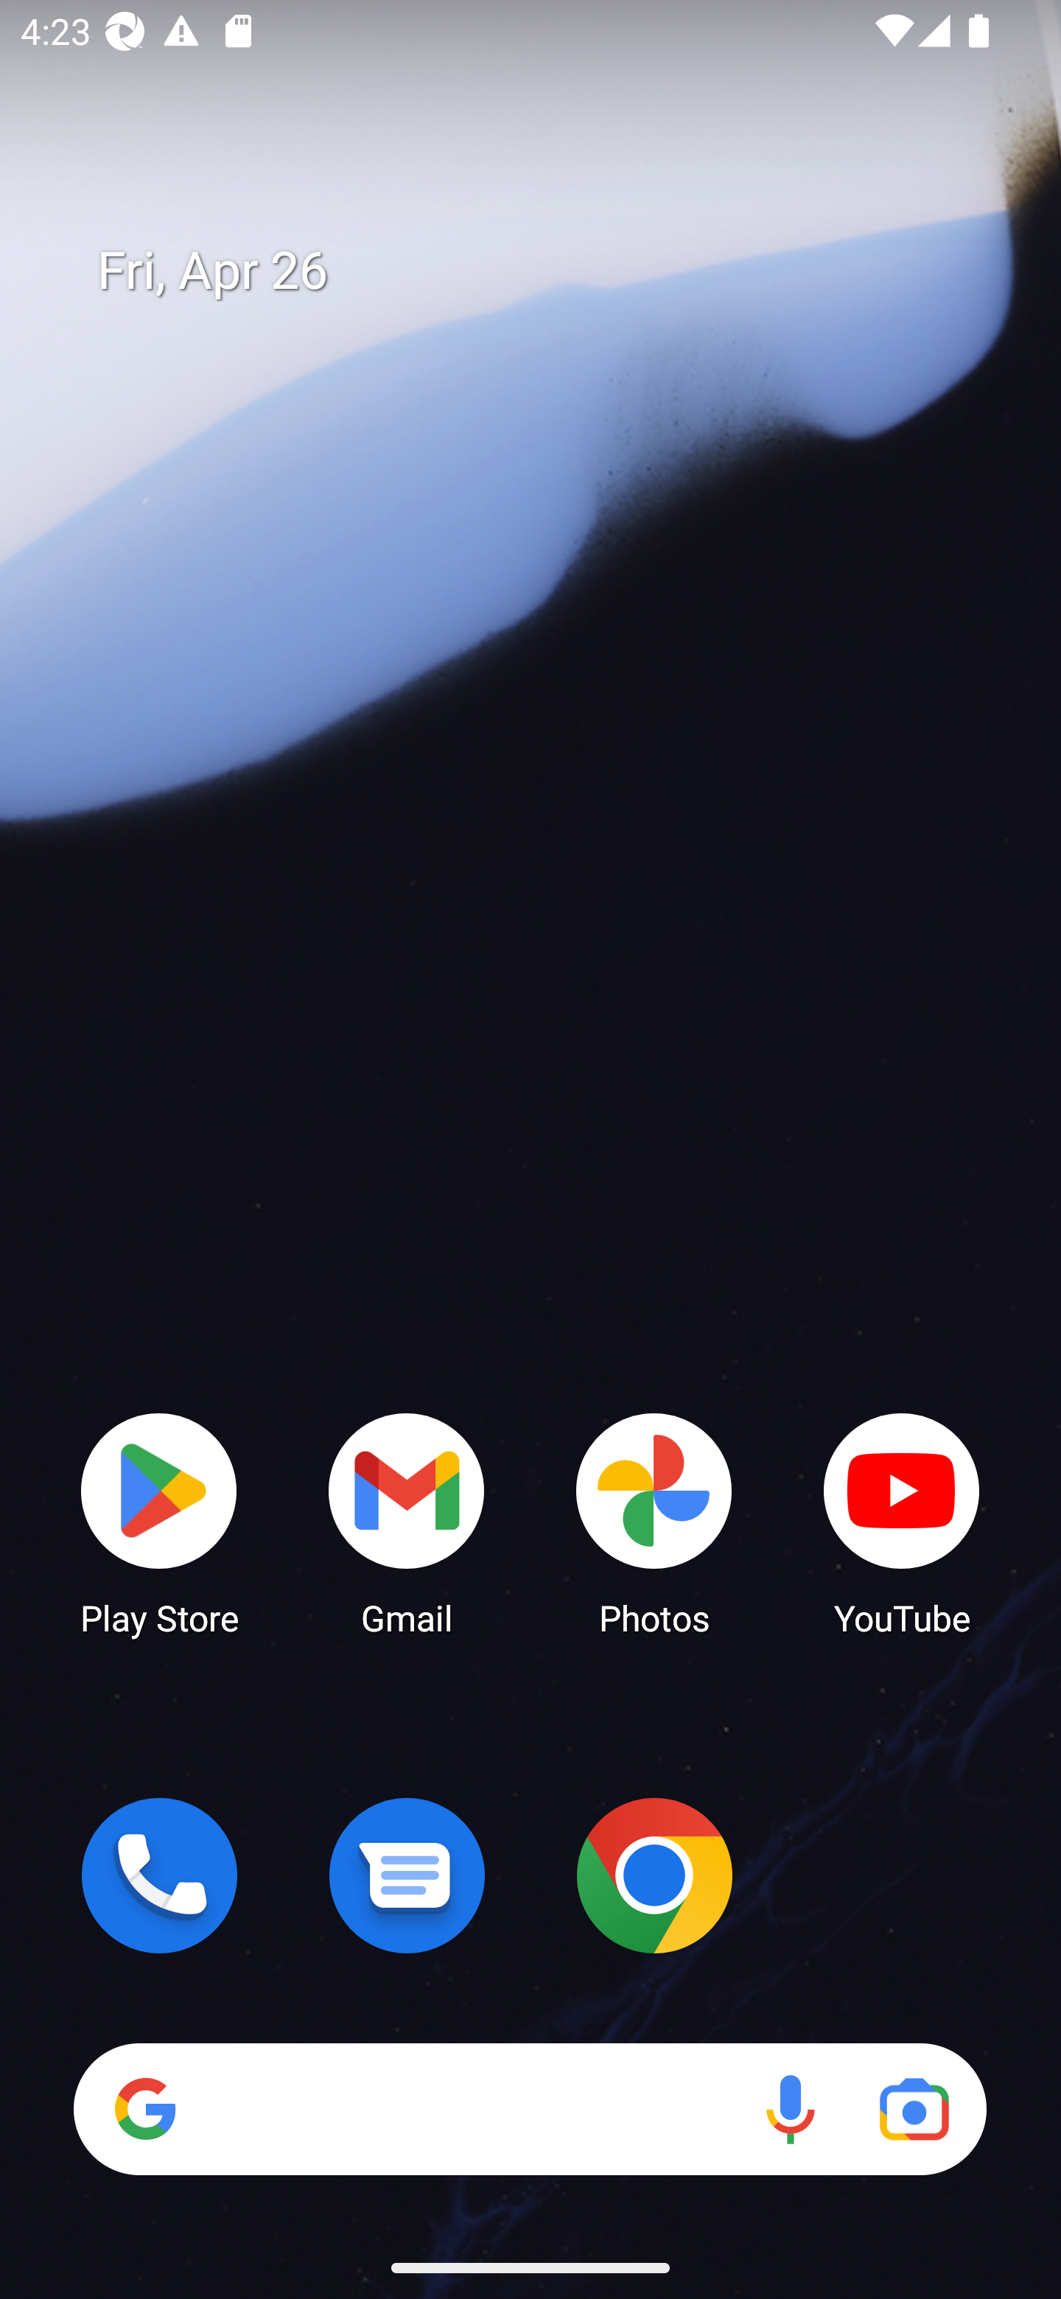  What do you see at coordinates (902, 1522) in the screenshot?
I see `YouTube` at bounding box center [902, 1522].